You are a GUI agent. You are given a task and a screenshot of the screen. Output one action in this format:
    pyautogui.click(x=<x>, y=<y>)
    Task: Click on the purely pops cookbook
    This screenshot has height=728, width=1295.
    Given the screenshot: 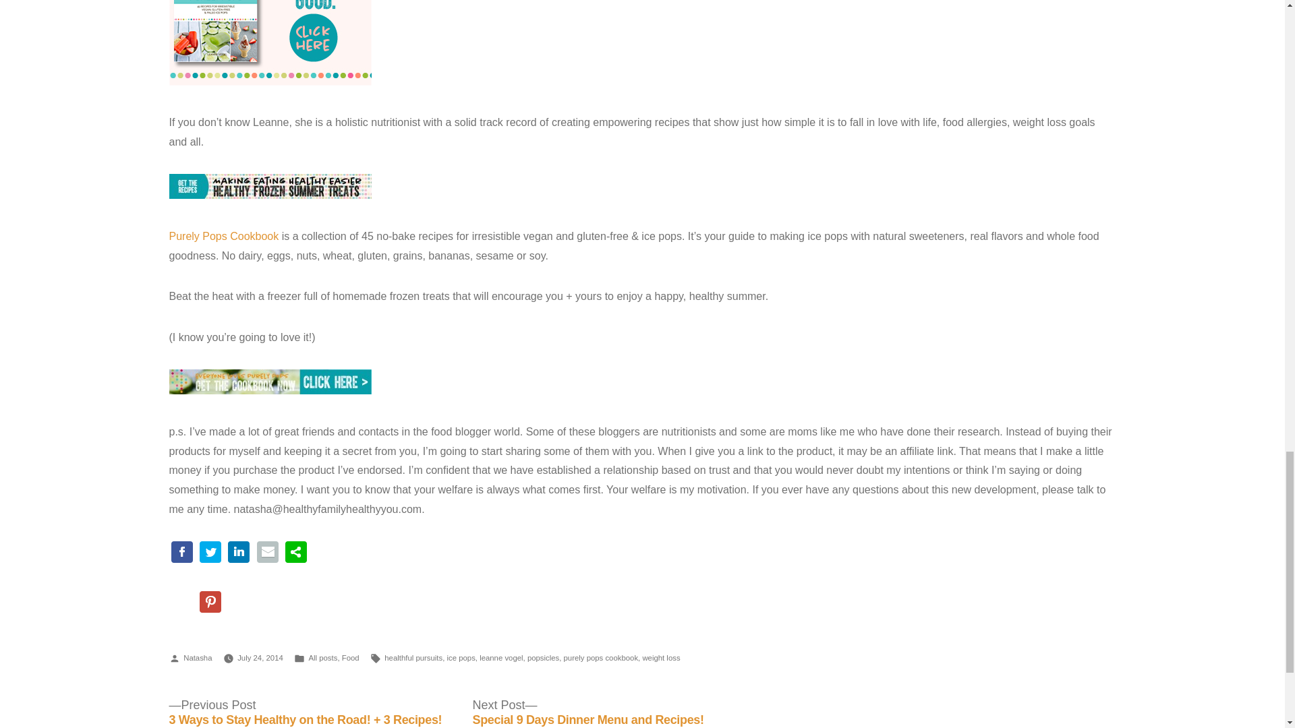 What is the action you would take?
    pyautogui.click(x=600, y=657)
    